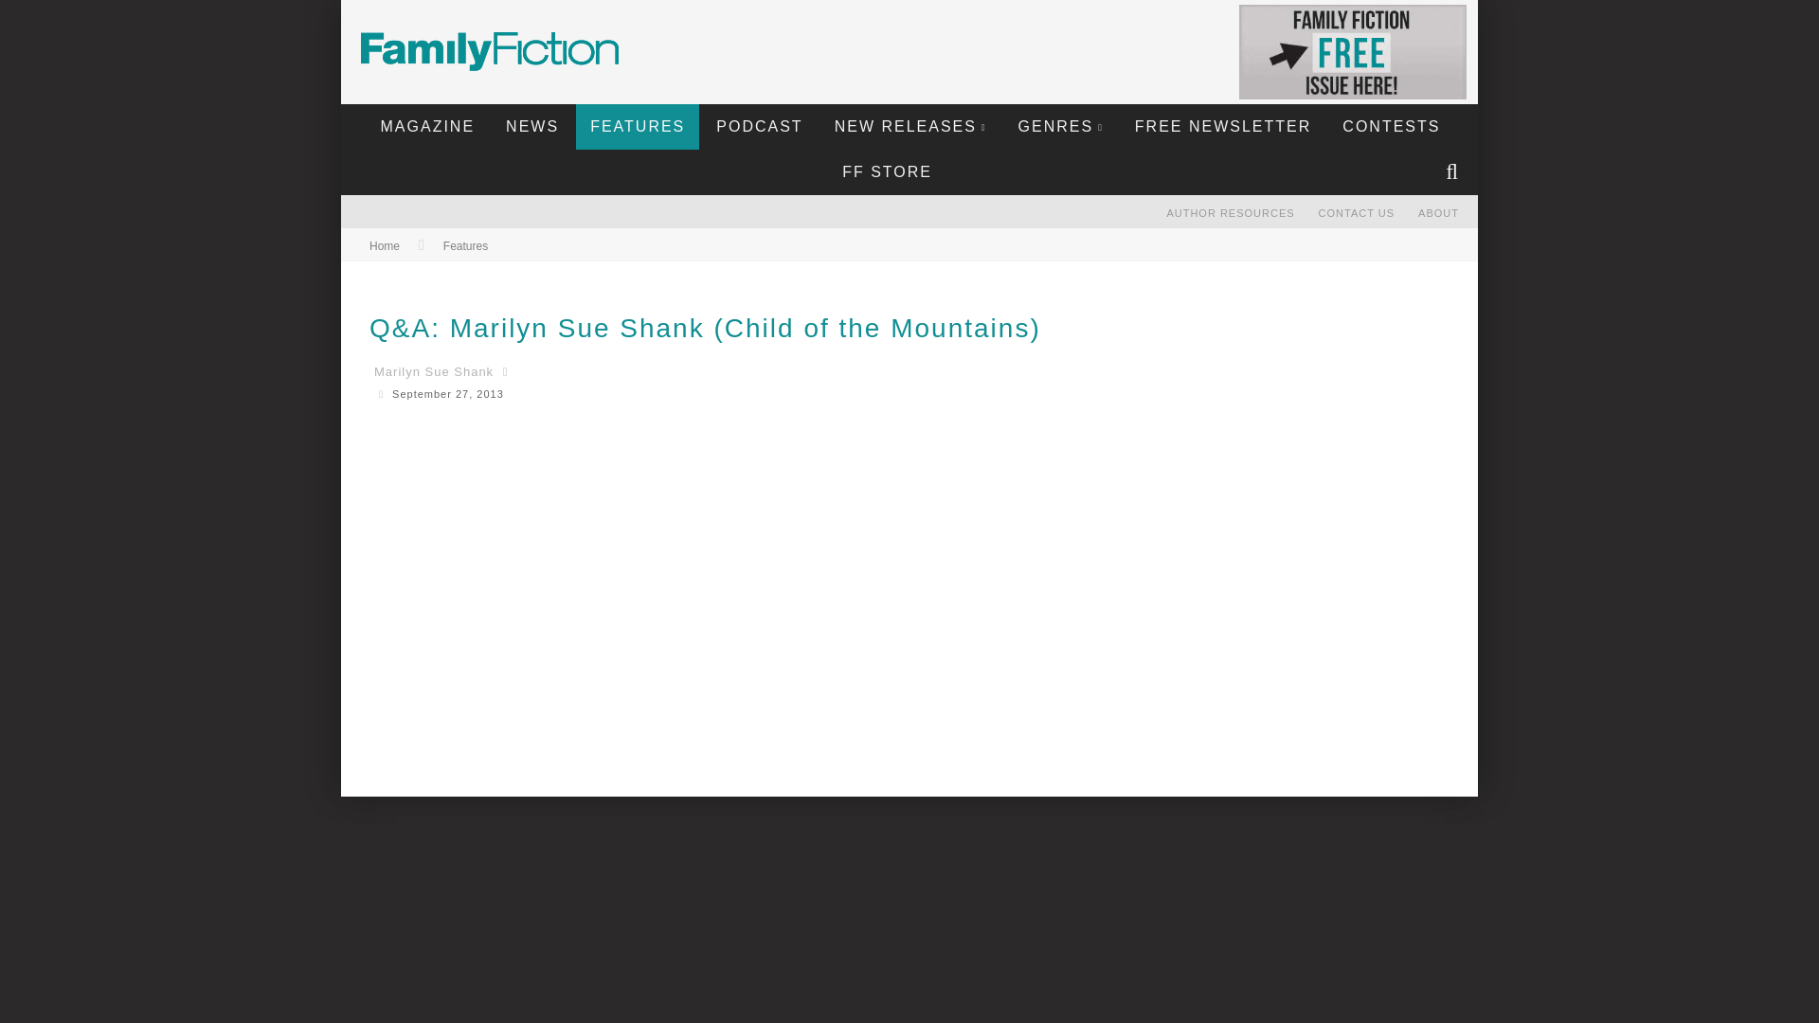  What do you see at coordinates (1454, 172) in the screenshot?
I see `Search` at bounding box center [1454, 172].